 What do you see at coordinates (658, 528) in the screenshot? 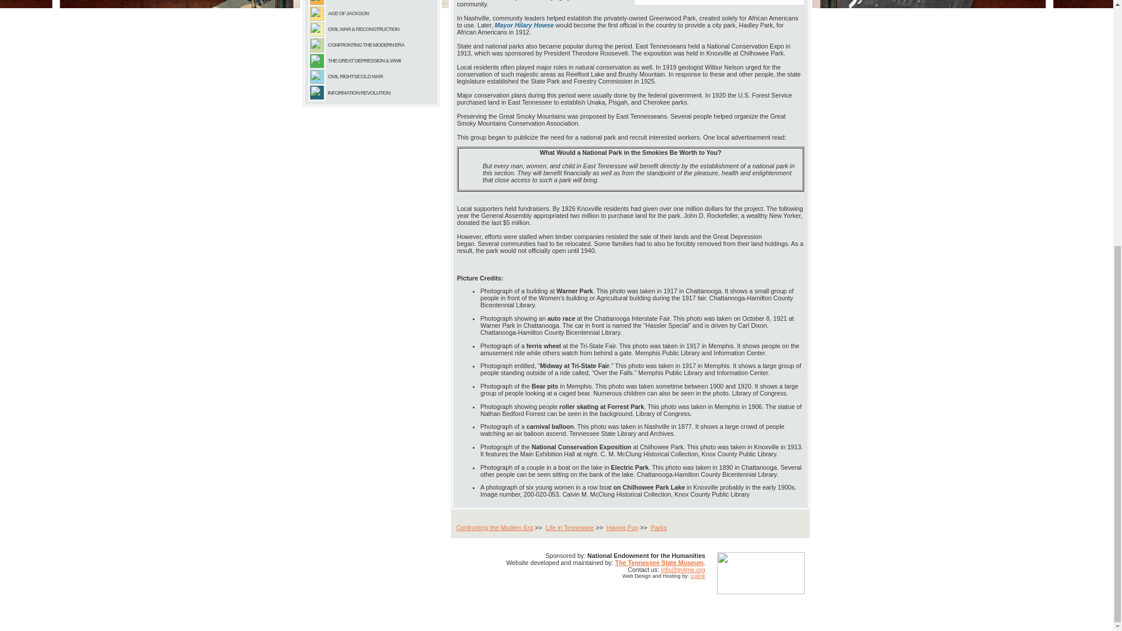
I see `Parks` at bounding box center [658, 528].